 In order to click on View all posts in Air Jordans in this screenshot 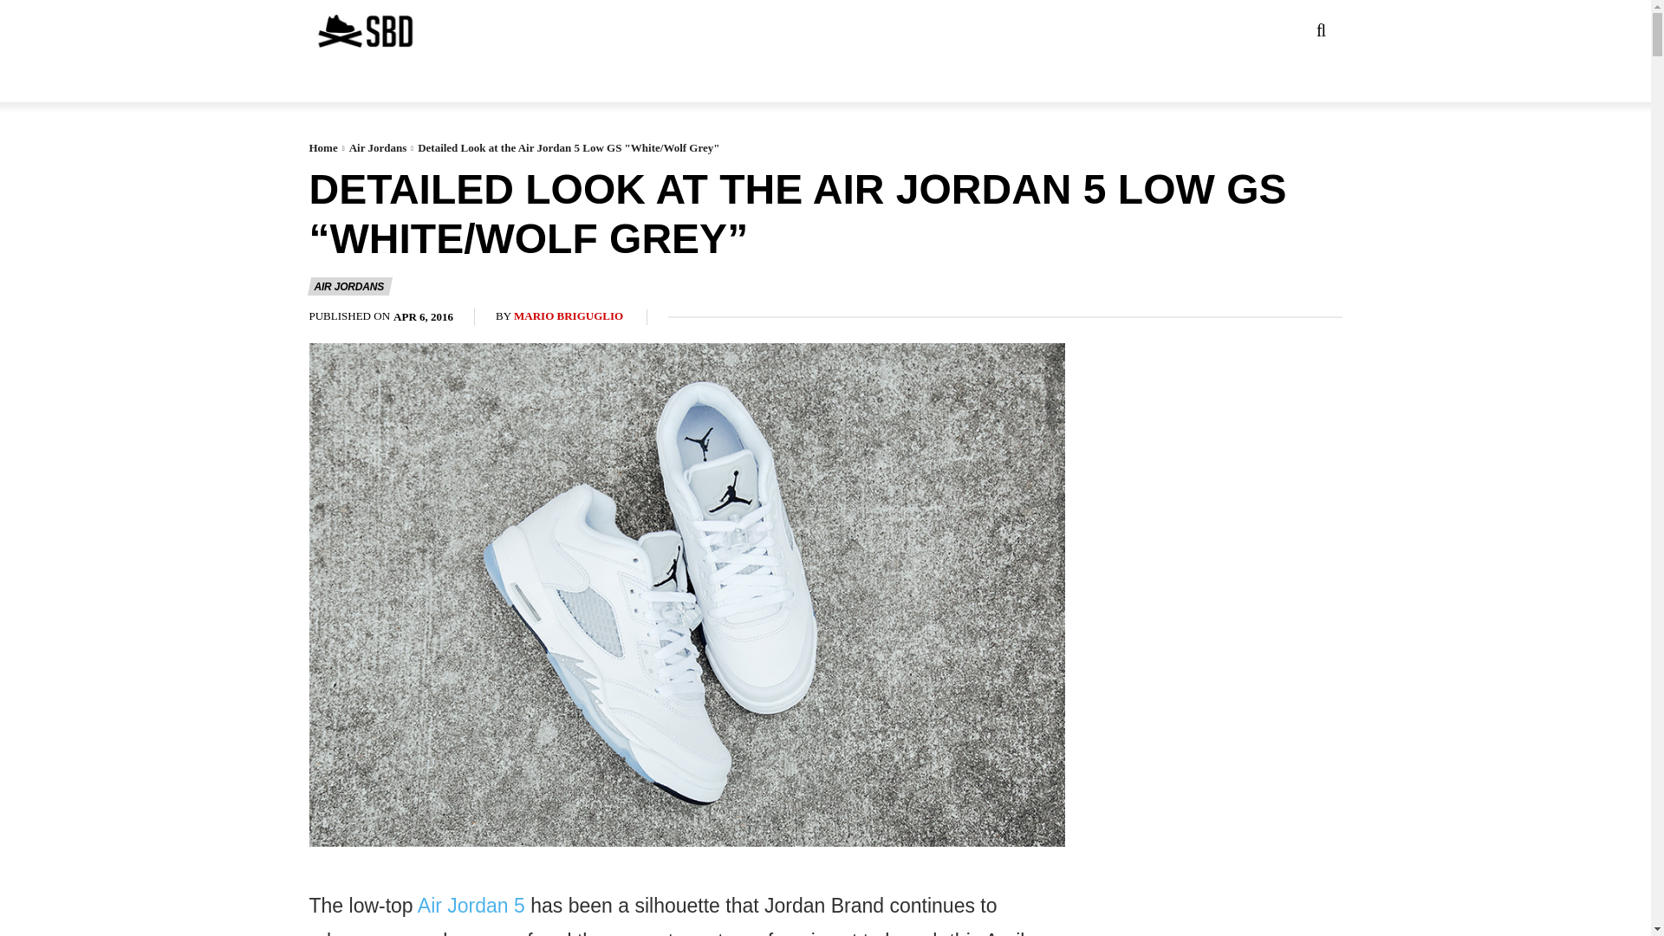, I will do `click(378, 147)`.